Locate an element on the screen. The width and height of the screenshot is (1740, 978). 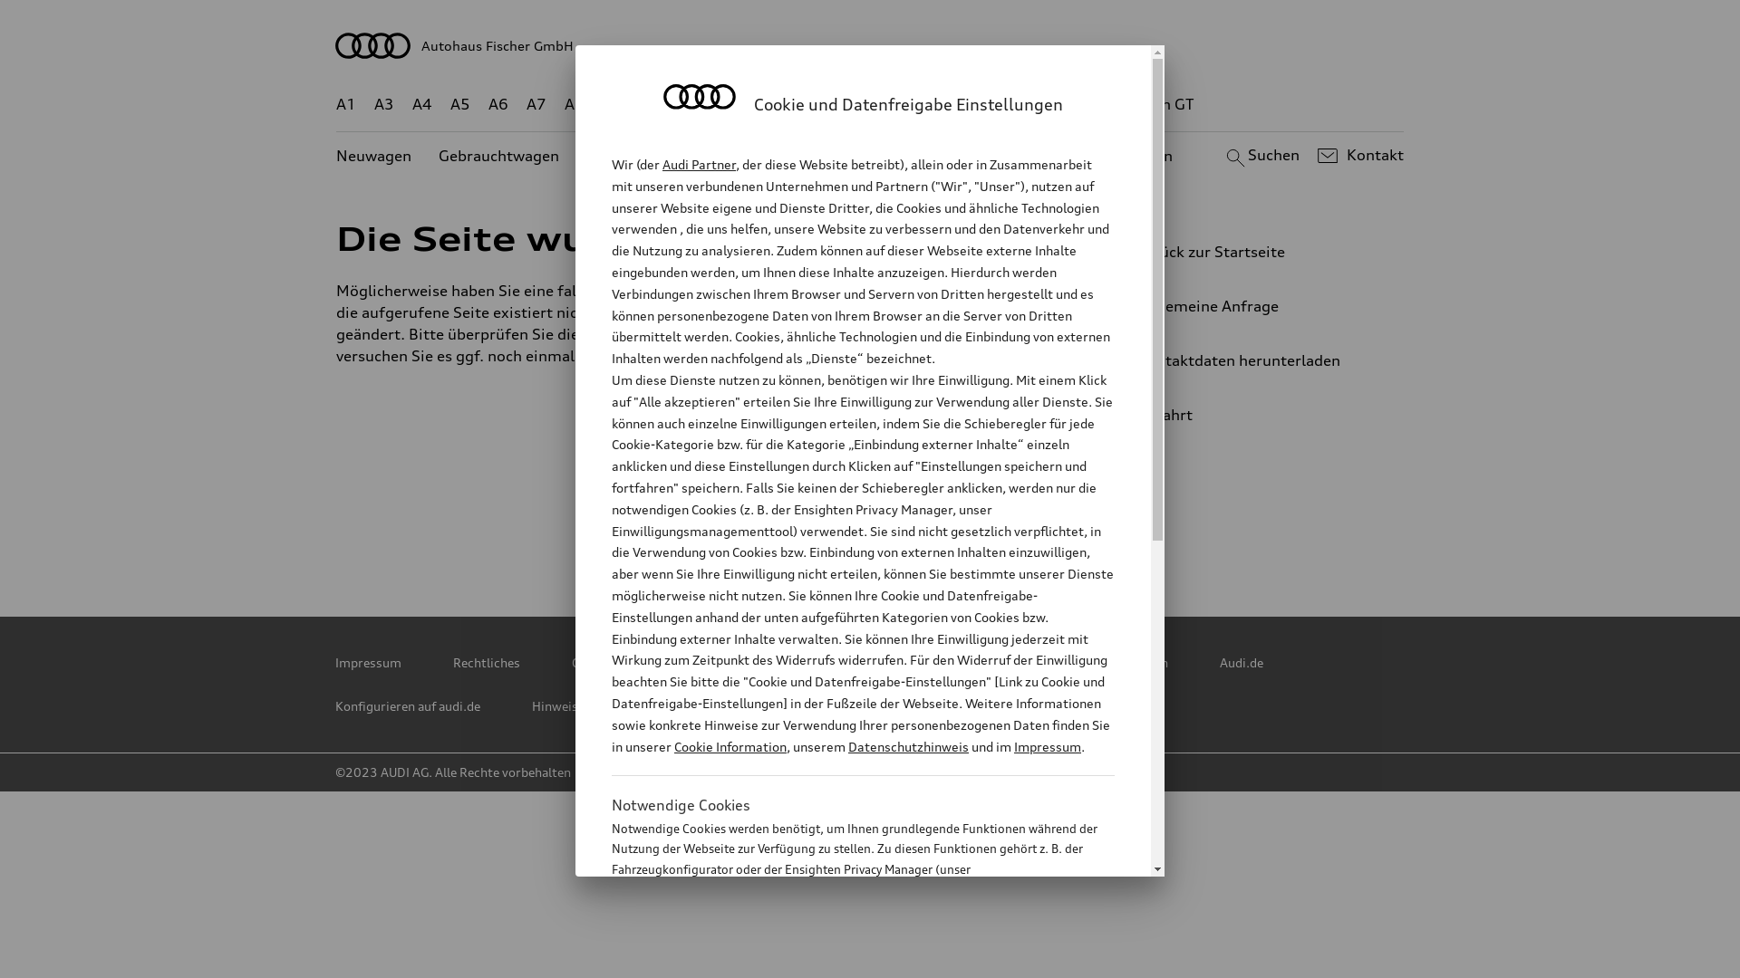
Copyright & Haftungsausschluss is located at coordinates (667, 663).